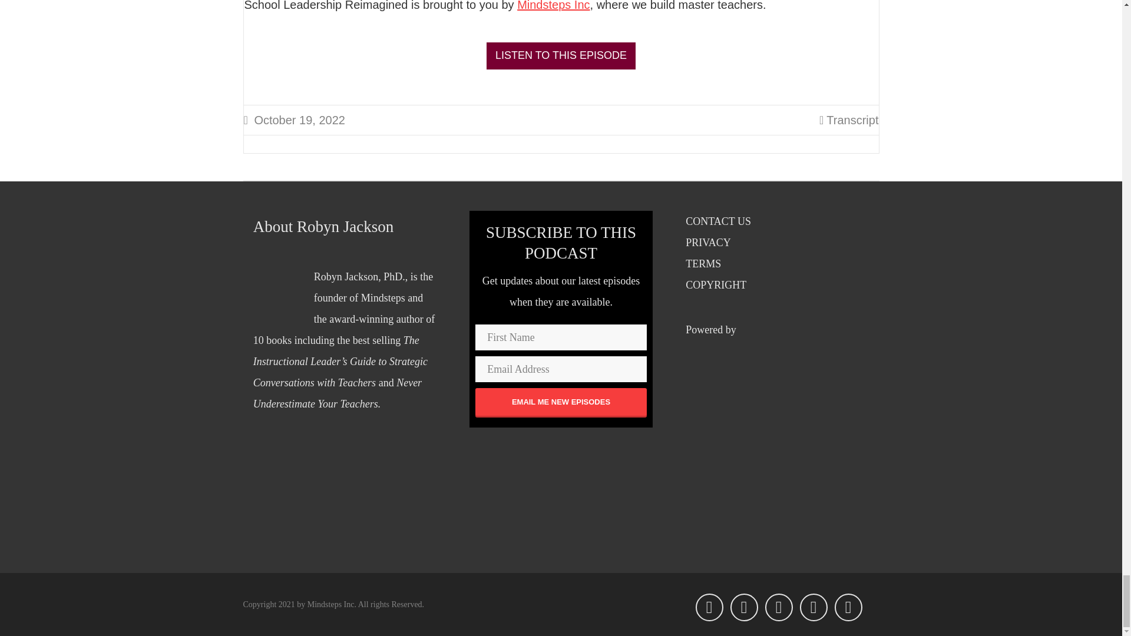  I want to click on LISTEN TO THIS EPISODE, so click(561, 55).